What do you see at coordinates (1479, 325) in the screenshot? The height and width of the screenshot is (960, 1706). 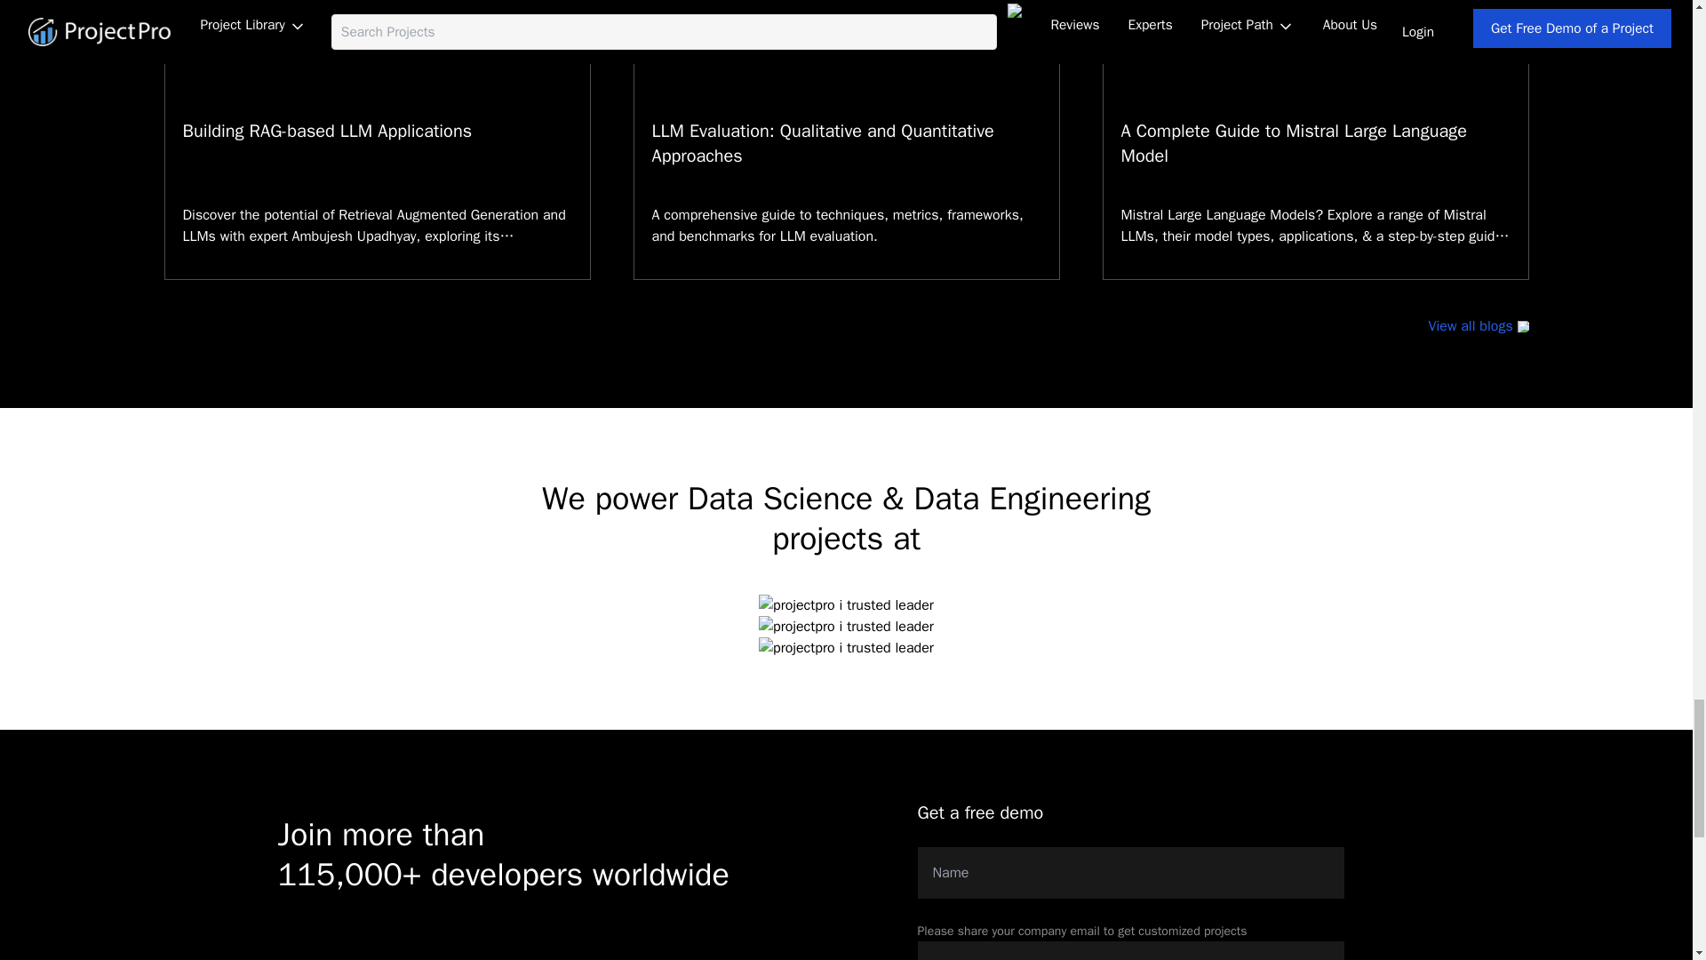 I see `View all blogs` at bounding box center [1479, 325].